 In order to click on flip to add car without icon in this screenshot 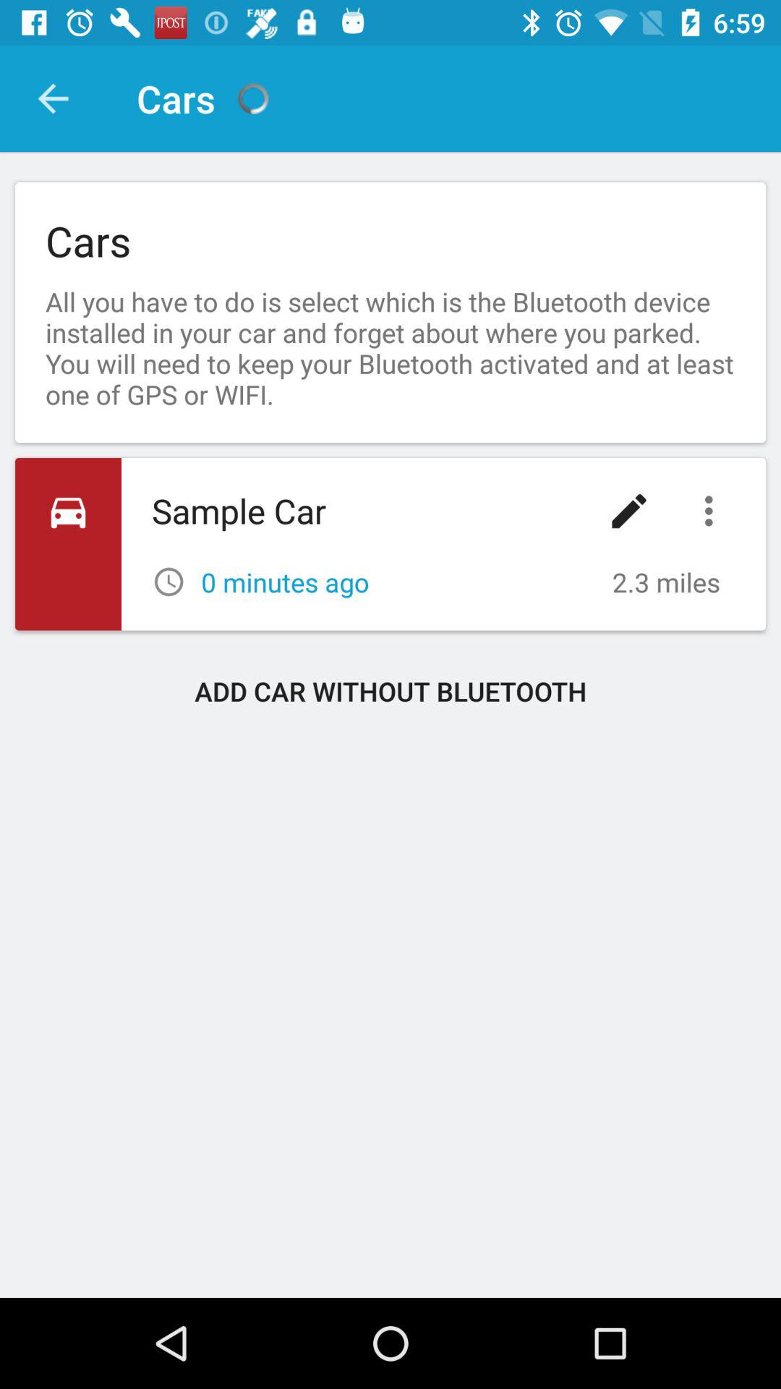, I will do `click(390, 691)`.